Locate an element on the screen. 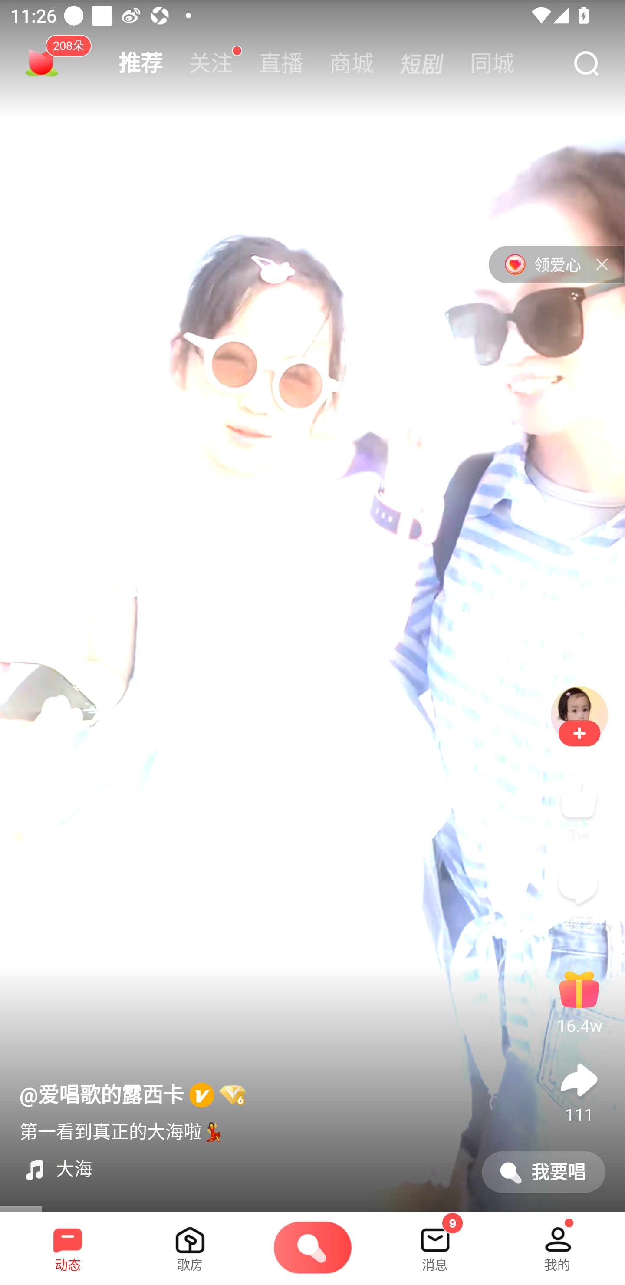  点赞10521 1w is located at coordinates (579, 808).